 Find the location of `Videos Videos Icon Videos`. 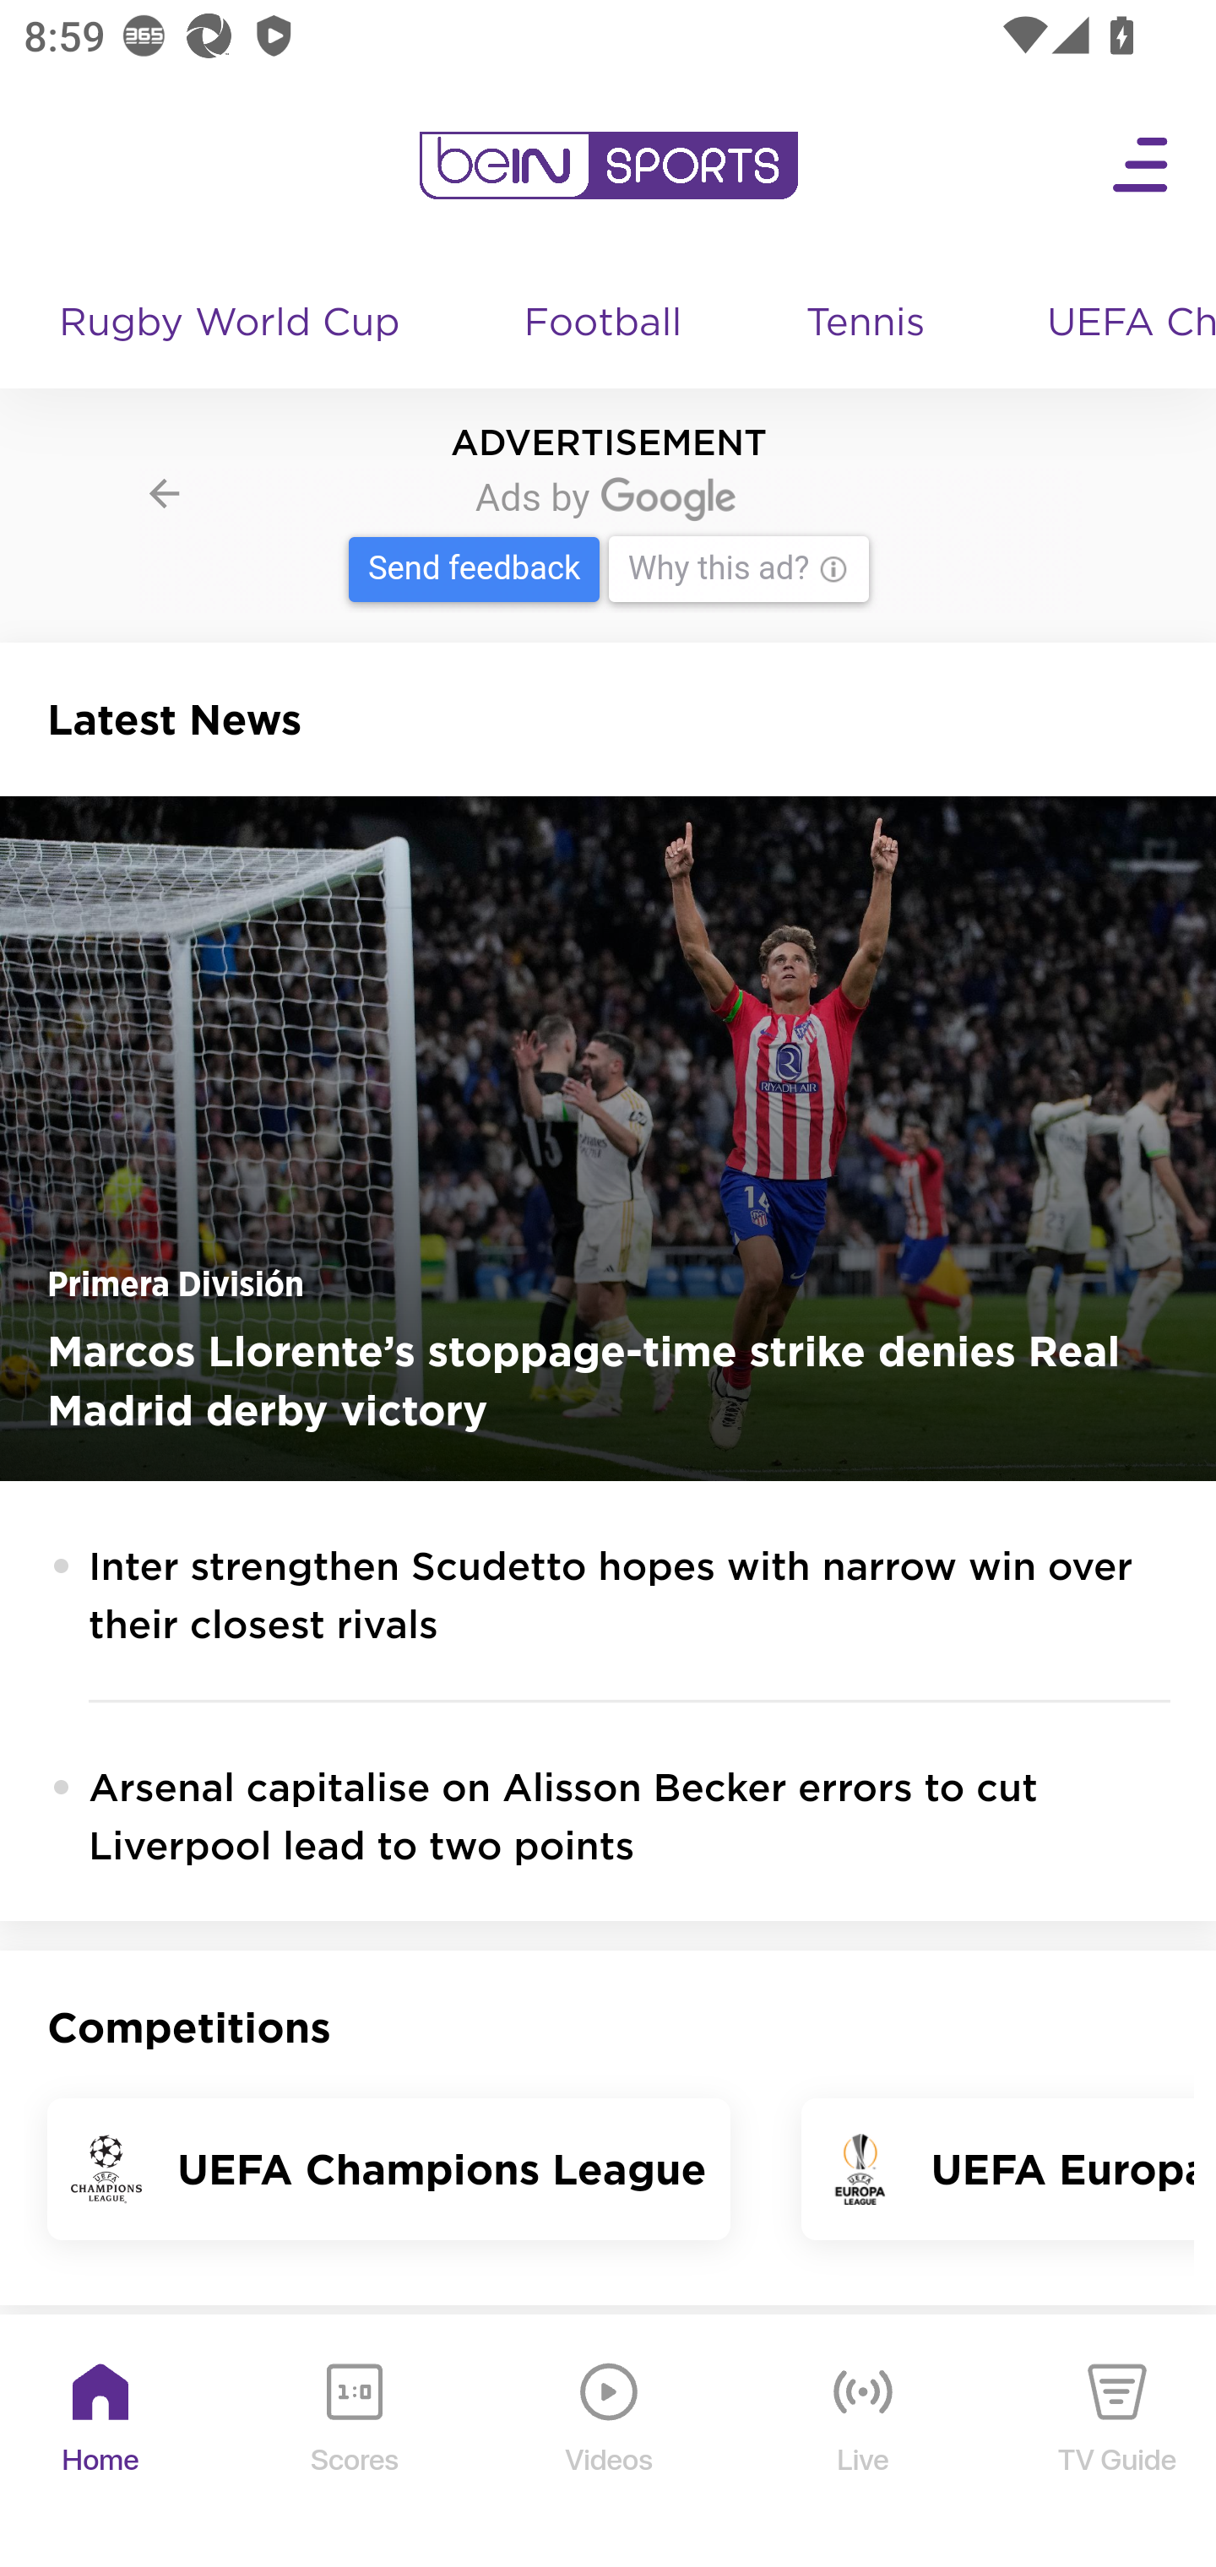

Videos Videos Icon Videos is located at coordinates (610, 2442).